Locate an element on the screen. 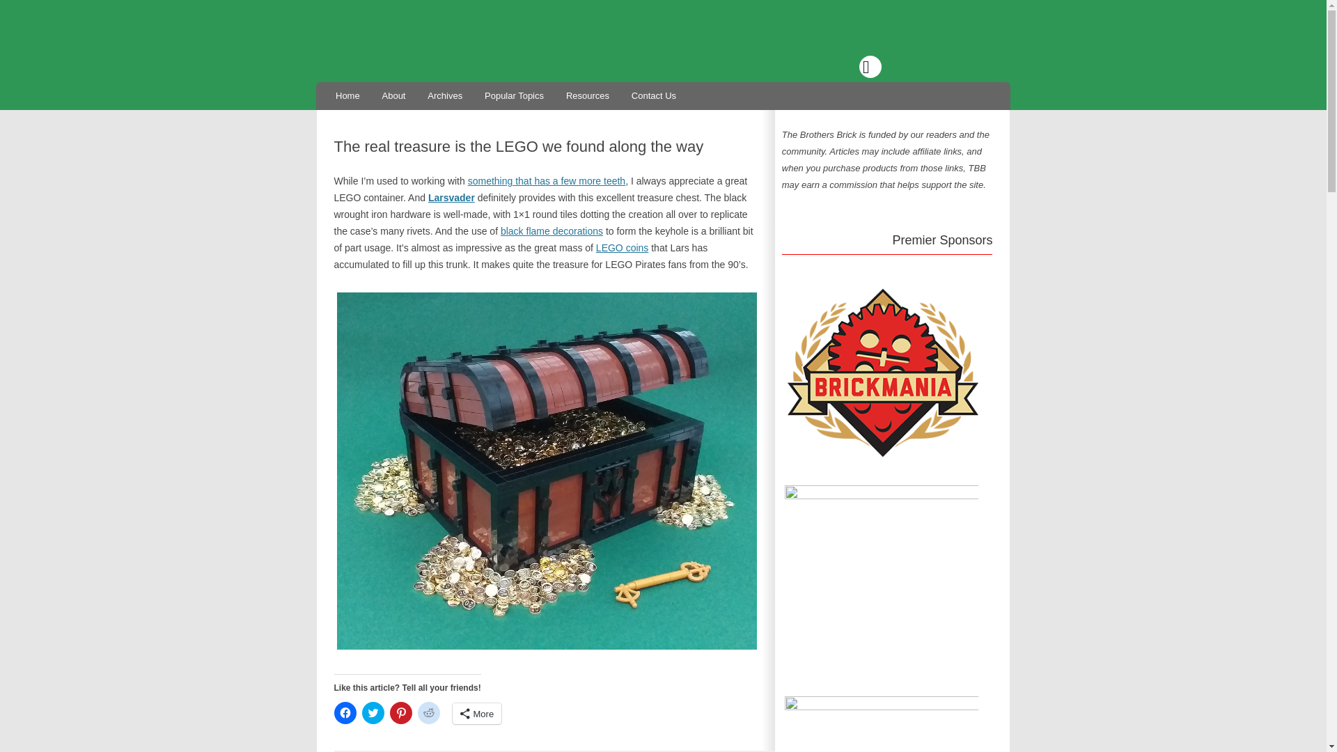 The image size is (1337, 752). RSS is located at coordinates (992, 67).